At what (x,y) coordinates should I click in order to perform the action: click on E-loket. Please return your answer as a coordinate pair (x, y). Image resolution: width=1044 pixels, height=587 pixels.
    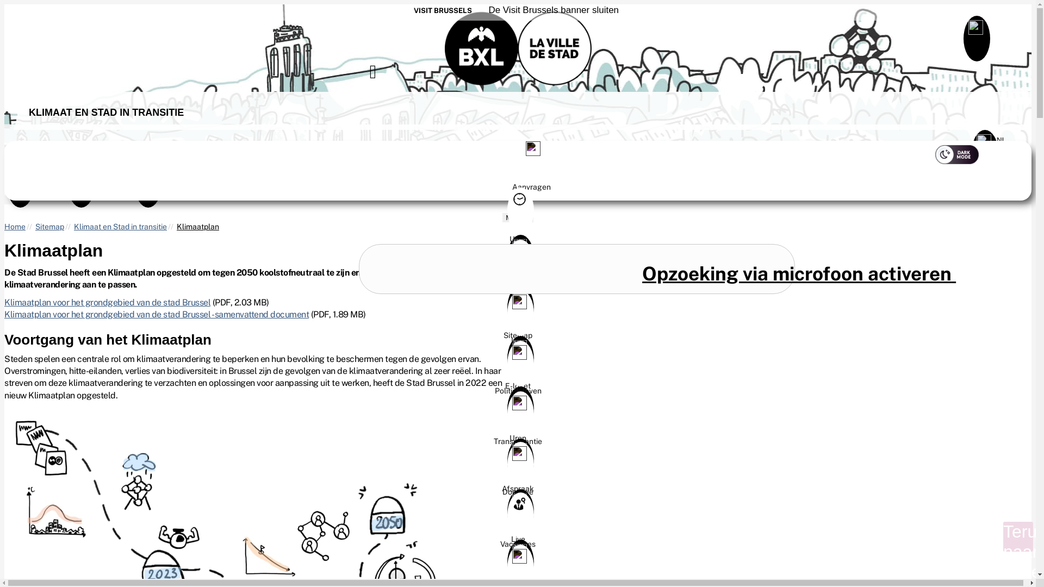
    Looking at the image, I should click on (518, 369).